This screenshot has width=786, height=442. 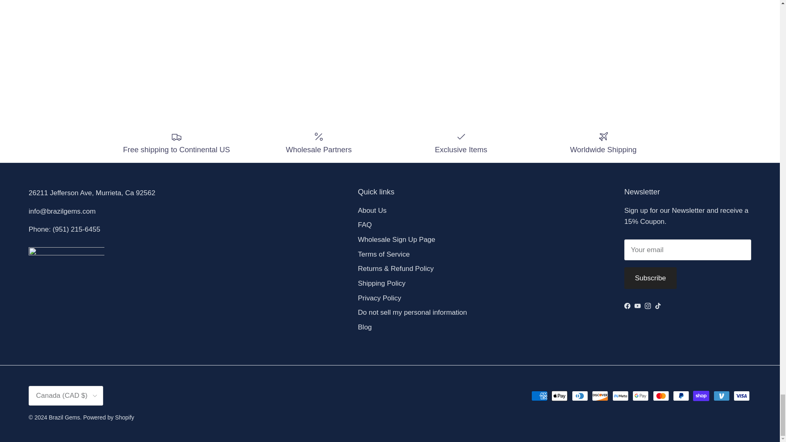 I want to click on Venmo, so click(x=721, y=395).